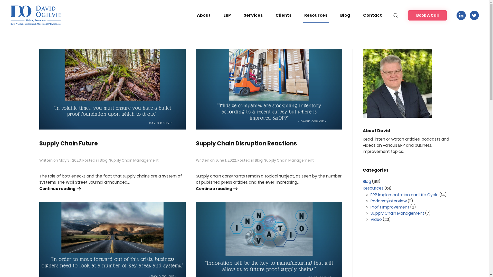 The height and width of the screenshot is (277, 493). What do you see at coordinates (103, 160) in the screenshot?
I see `Blog` at bounding box center [103, 160].